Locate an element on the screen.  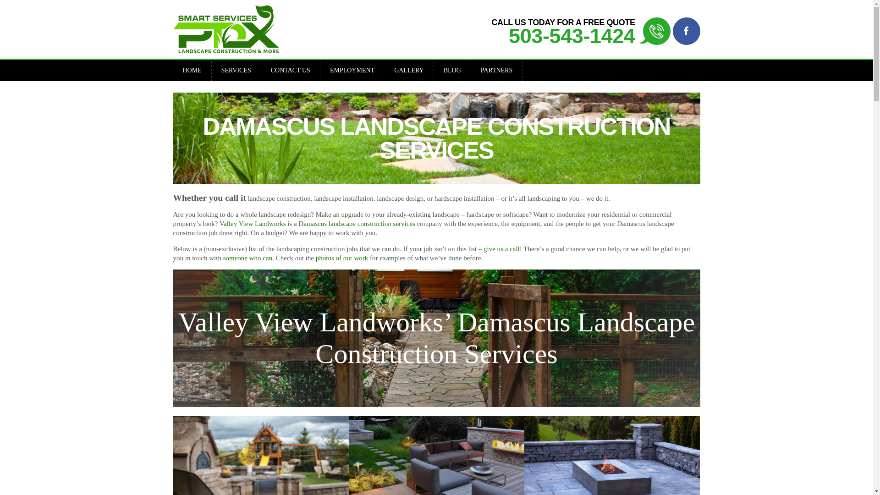
CONTACT US is located at coordinates (291, 71).